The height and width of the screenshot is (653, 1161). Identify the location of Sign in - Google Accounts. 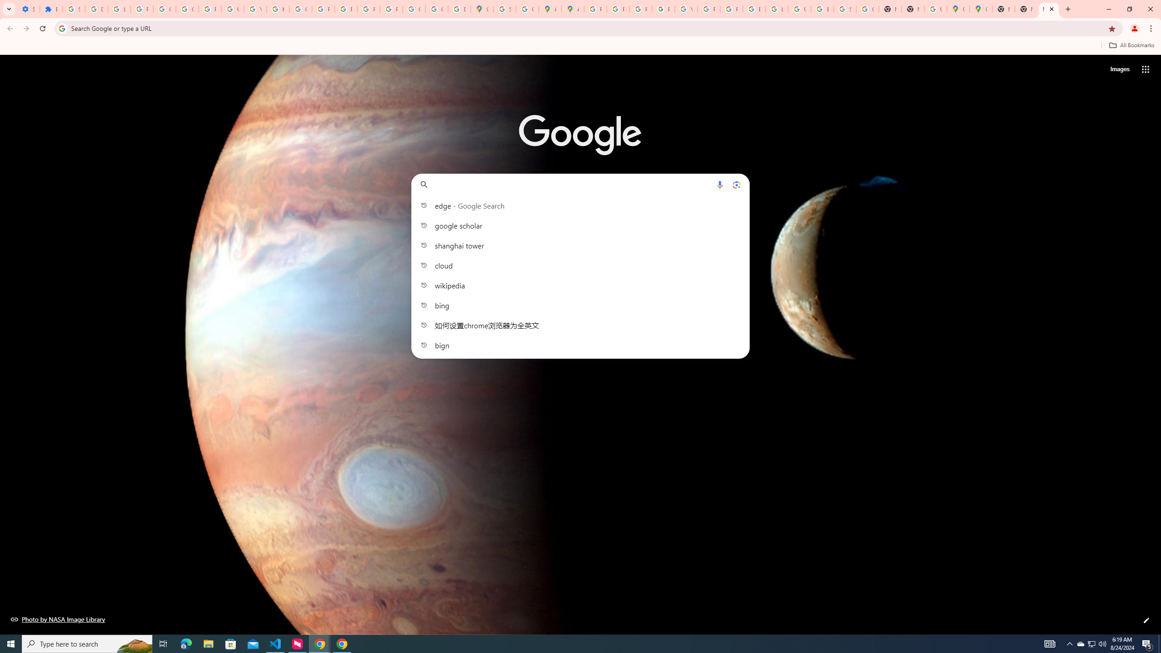
(73, 9).